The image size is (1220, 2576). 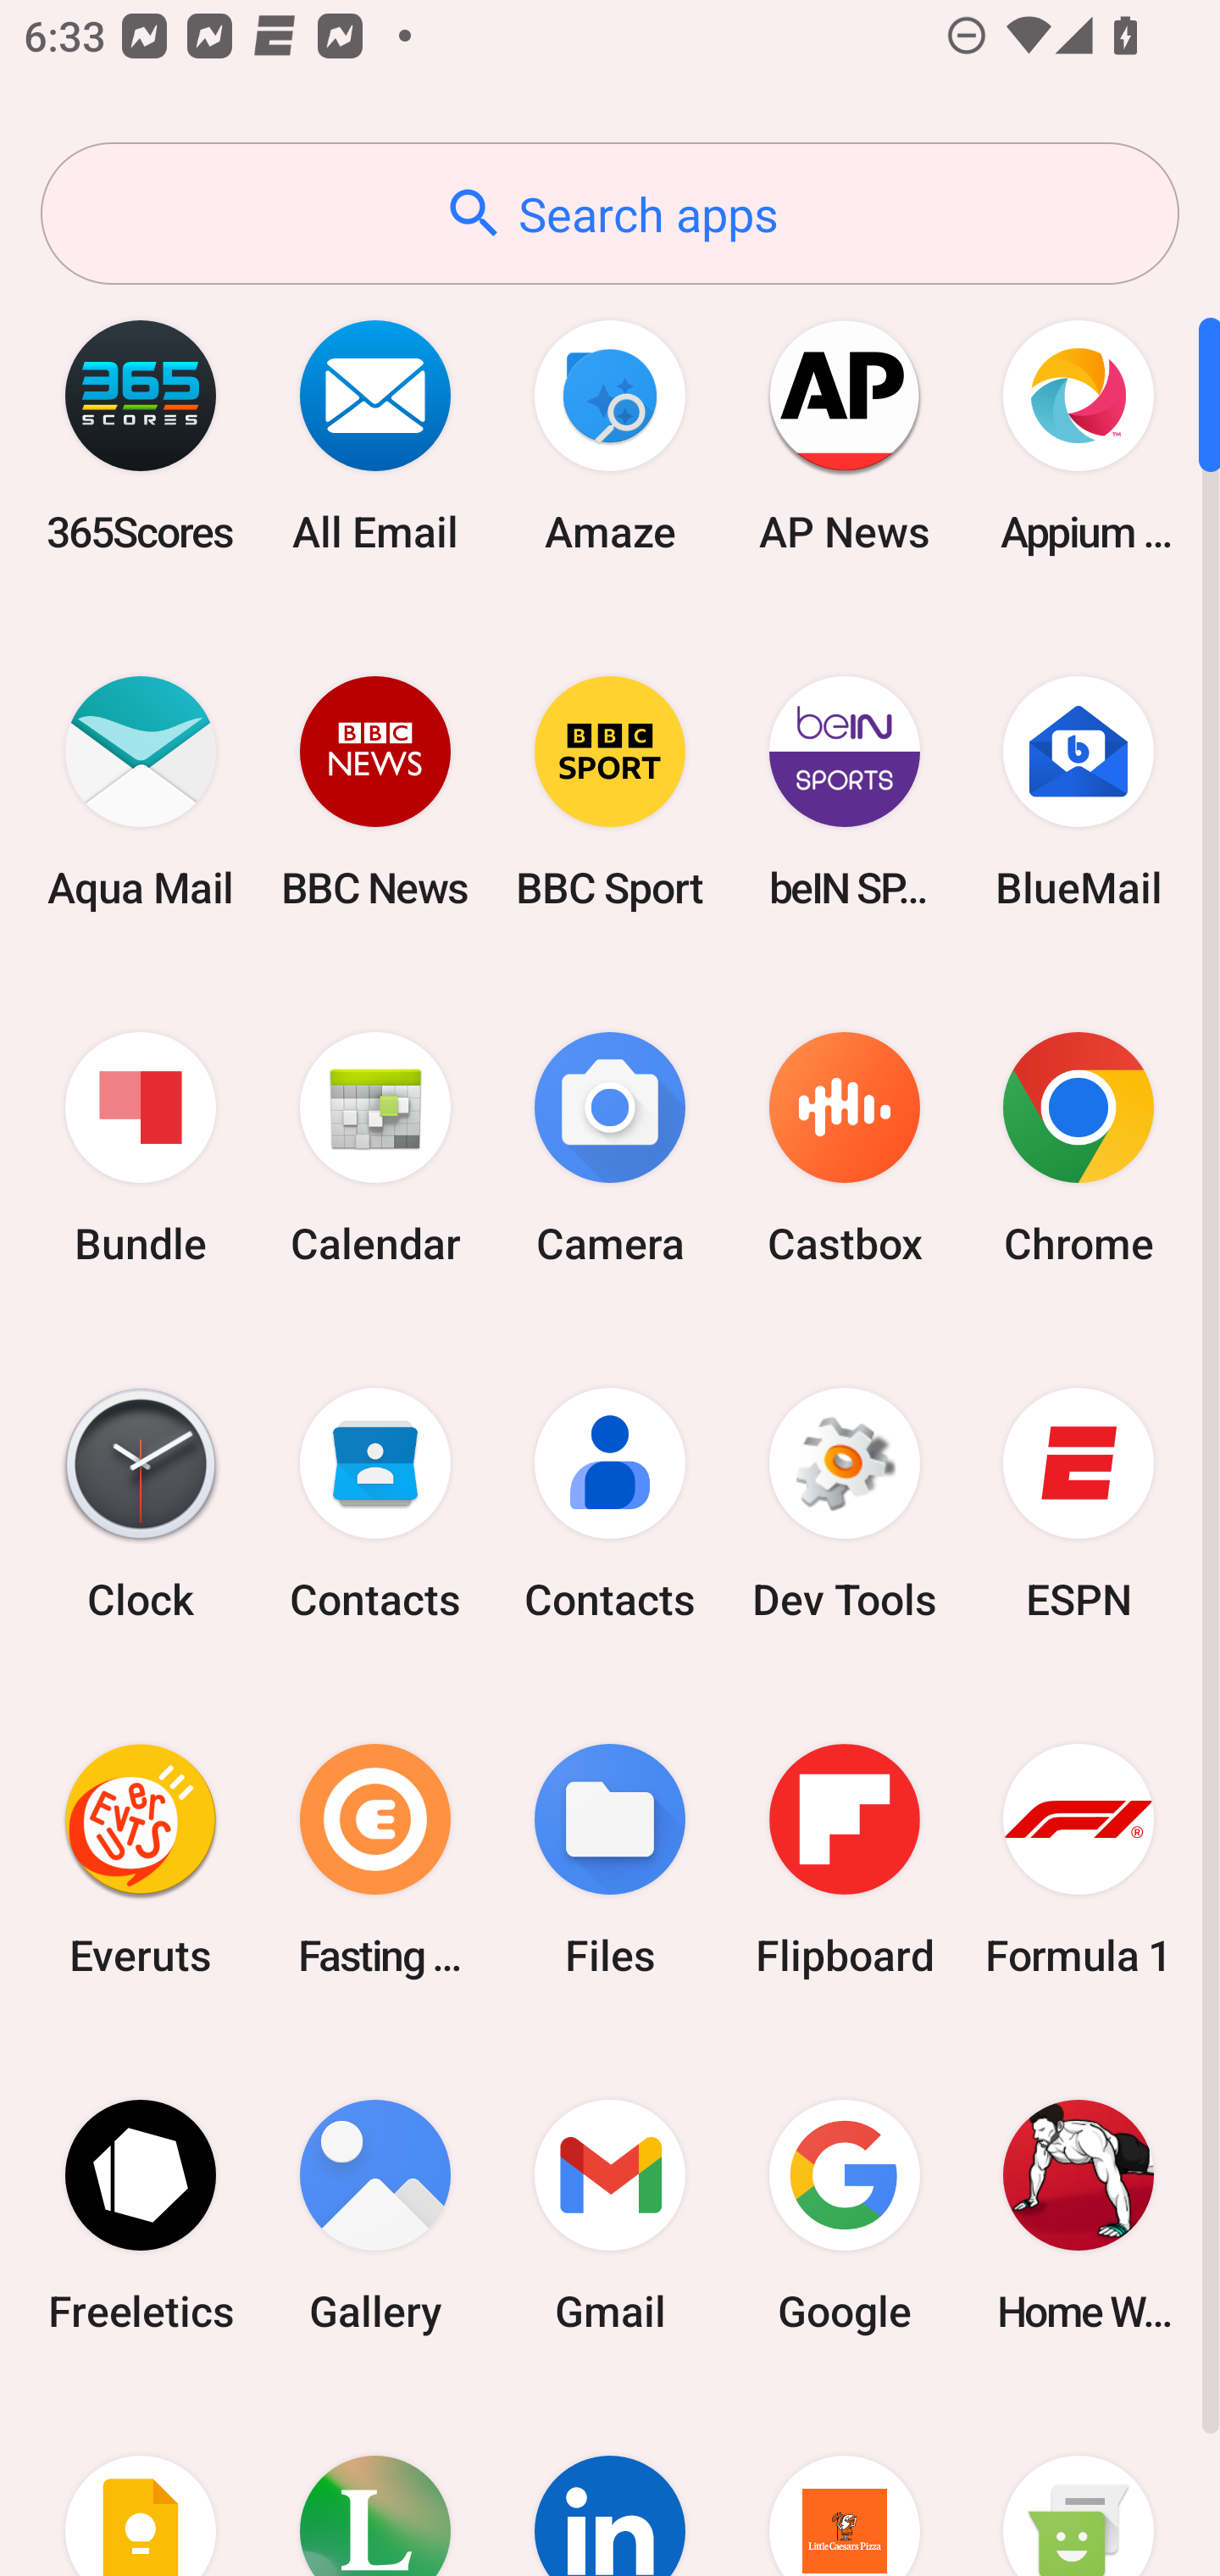 I want to click on beIN SPORTS, so click(x=844, y=791).